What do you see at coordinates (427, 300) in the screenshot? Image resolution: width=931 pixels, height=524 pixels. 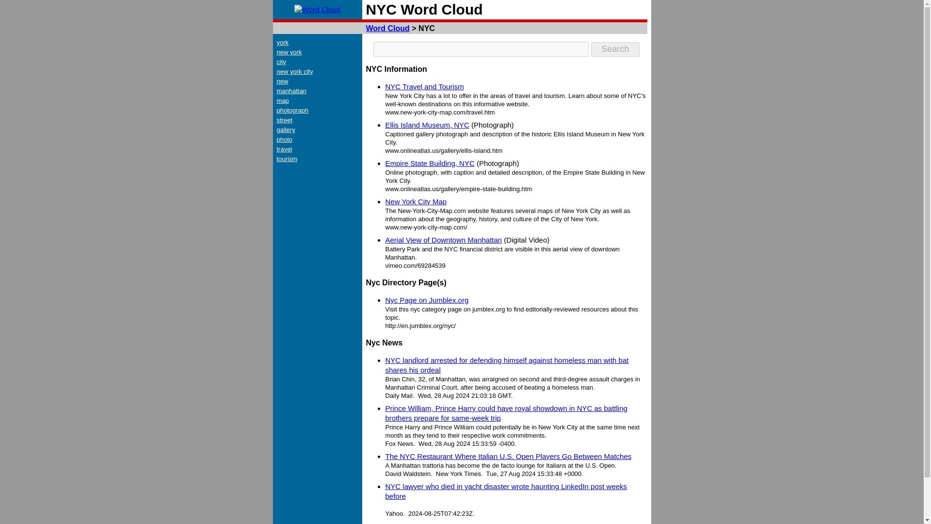 I see `Nyc Page on Jumblex.org` at bounding box center [427, 300].